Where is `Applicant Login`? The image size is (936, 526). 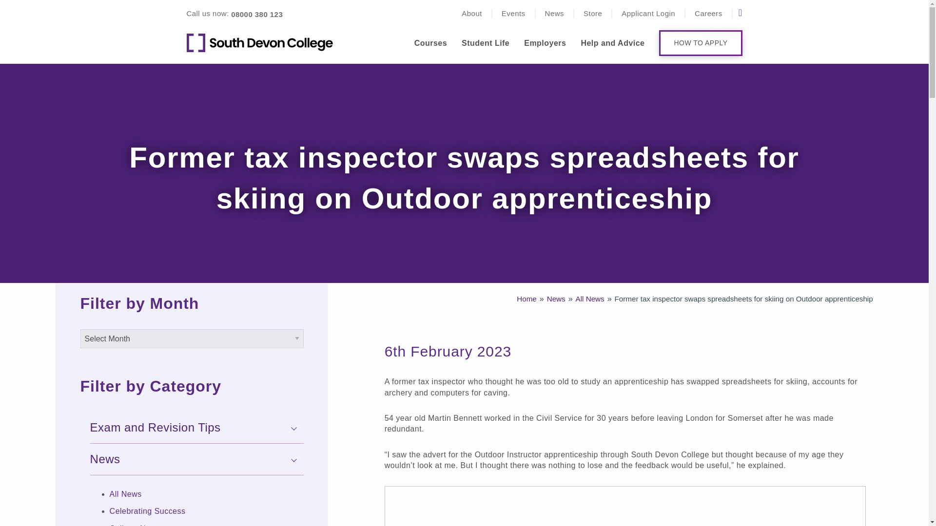 Applicant Login is located at coordinates (648, 14).